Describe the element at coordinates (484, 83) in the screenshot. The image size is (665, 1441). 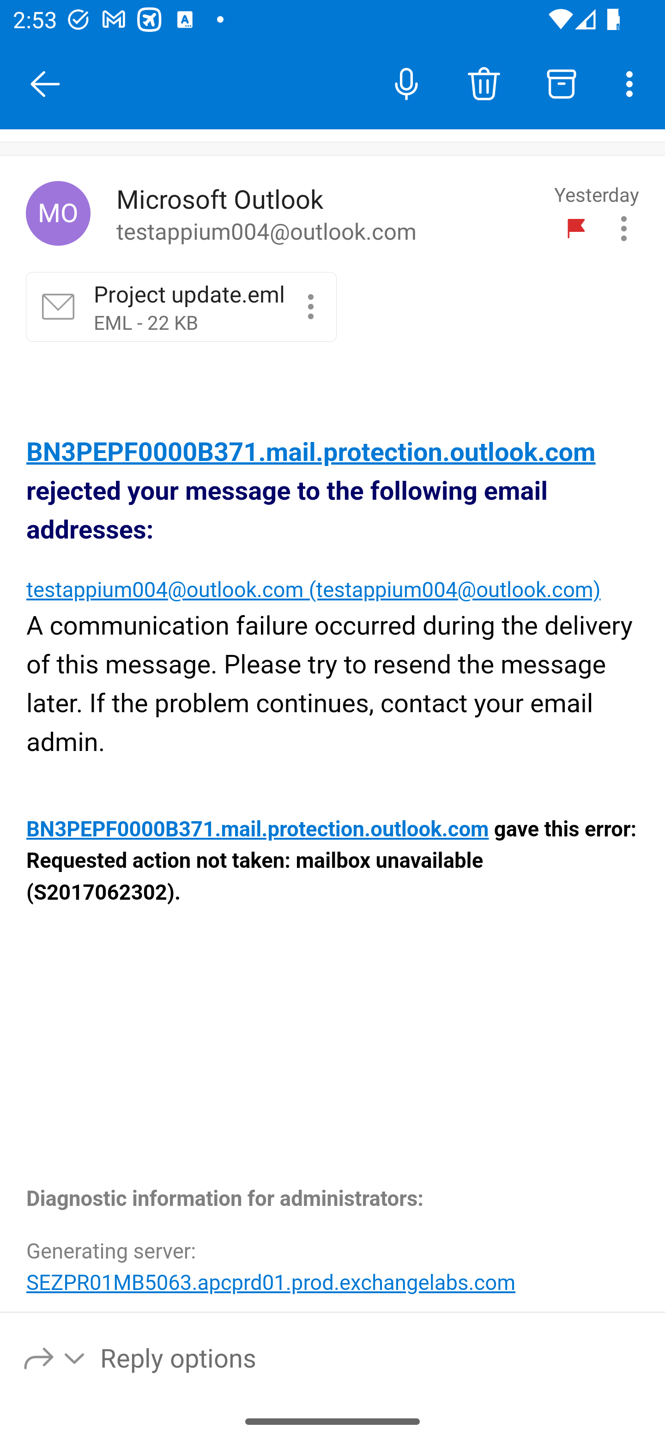
I see `Delete` at that location.